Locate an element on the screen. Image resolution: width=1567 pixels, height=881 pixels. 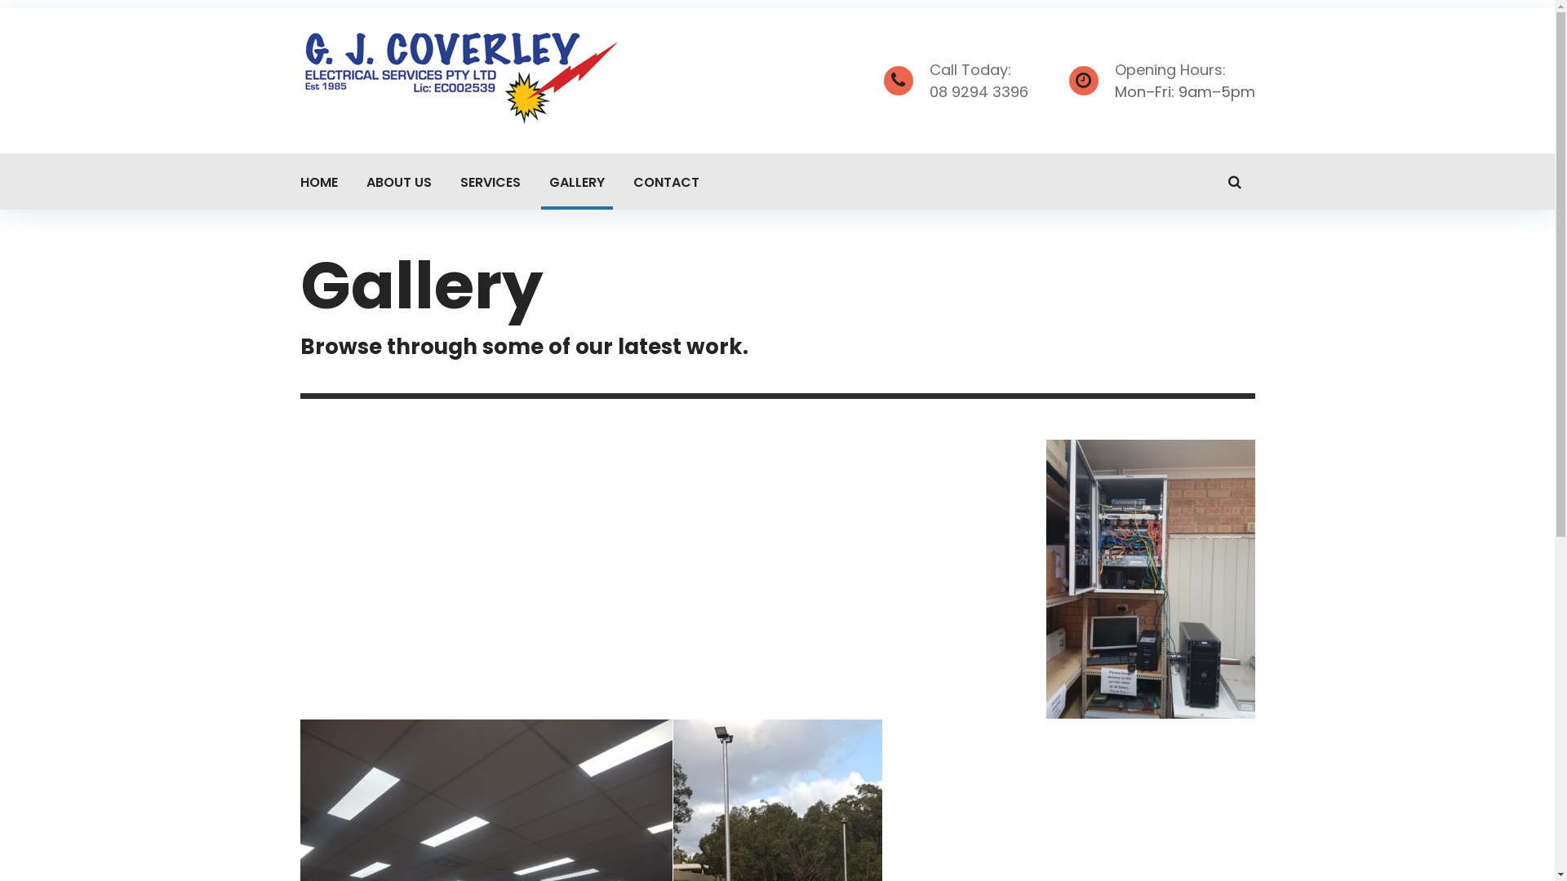
ABOUT US is located at coordinates (398, 181).